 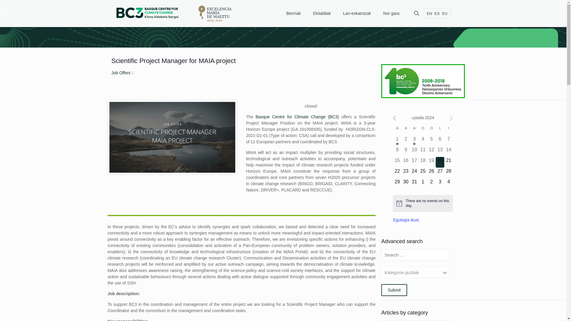 What do you see at coordinates (437, 13) in the screenshot?
I see `ES` at bounding box center [437, 13].